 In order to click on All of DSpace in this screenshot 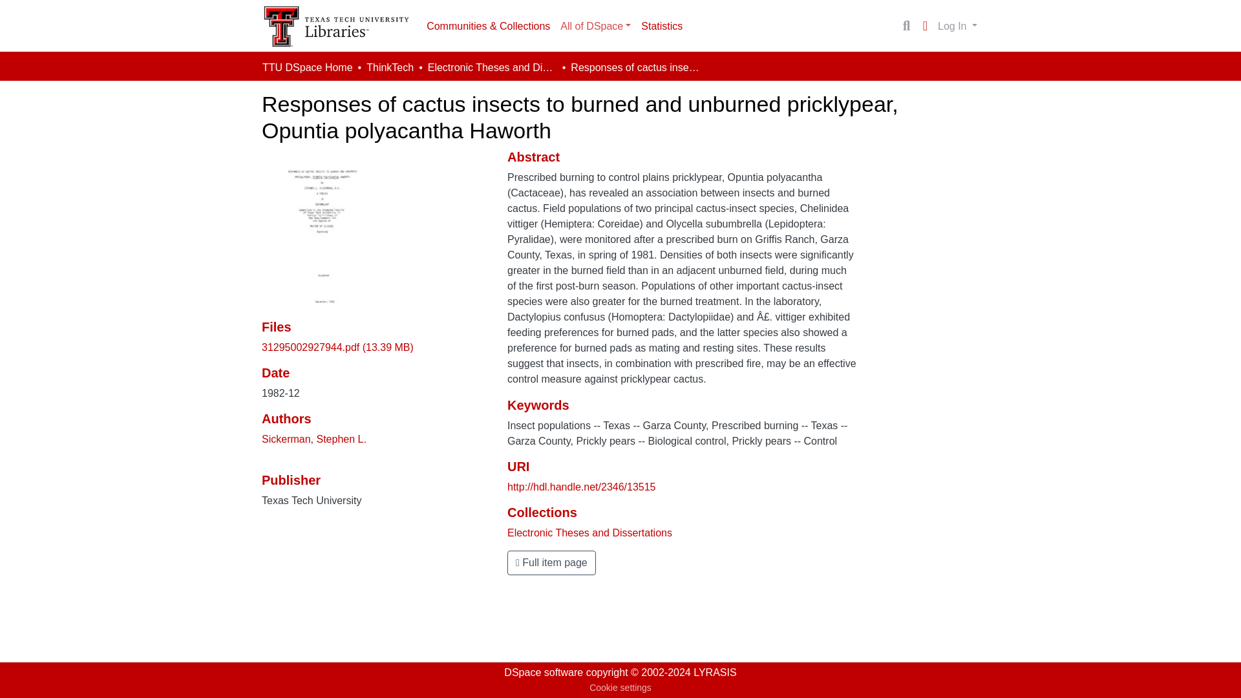, I will do `click(595, 26)`.